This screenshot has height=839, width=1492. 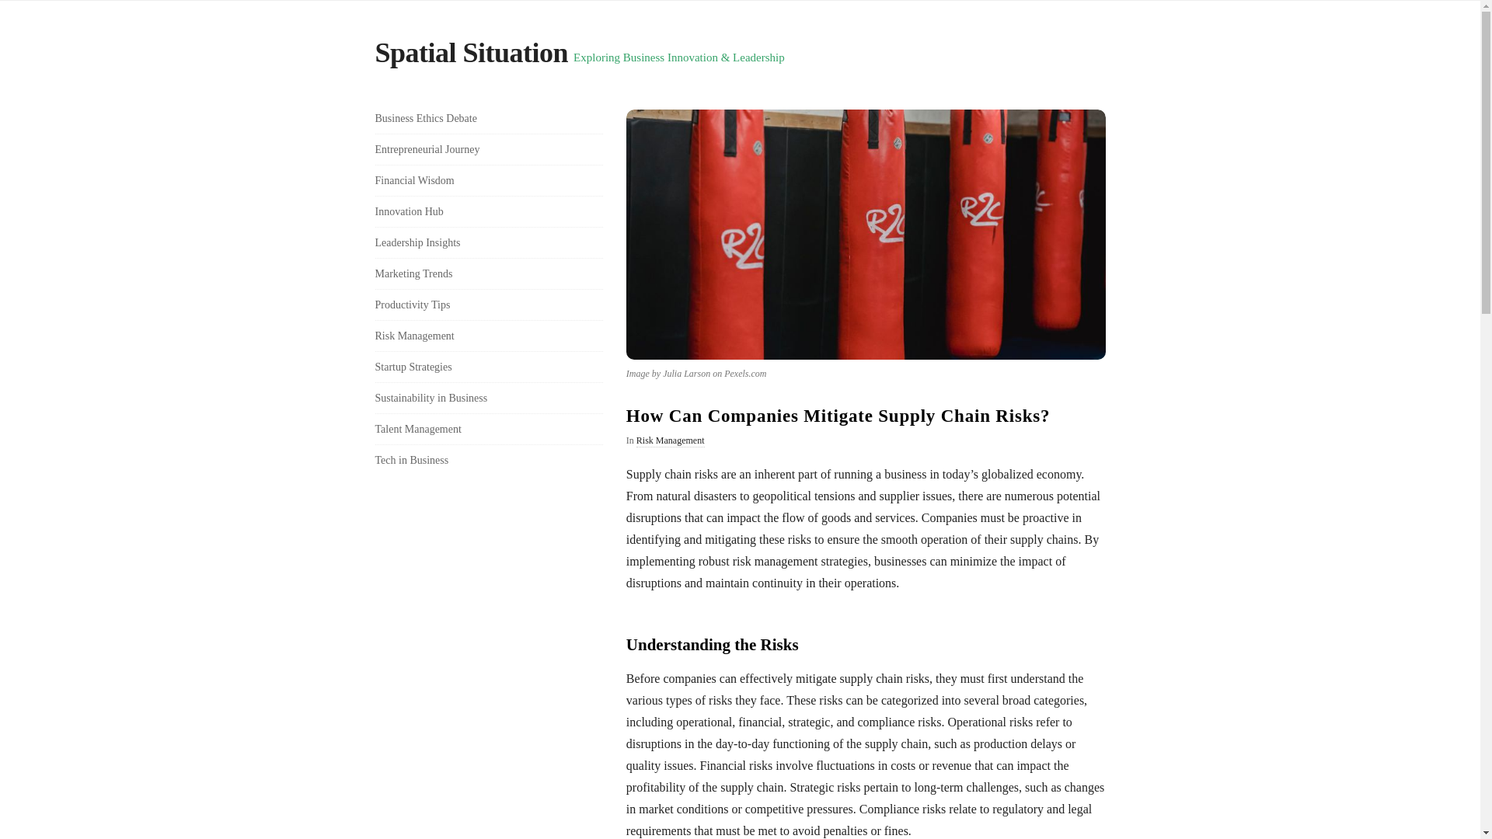 What do you see at coordinates (471, 56) in the screenshot?
I see `Spatial Situation` at bounding box center [471, 56].